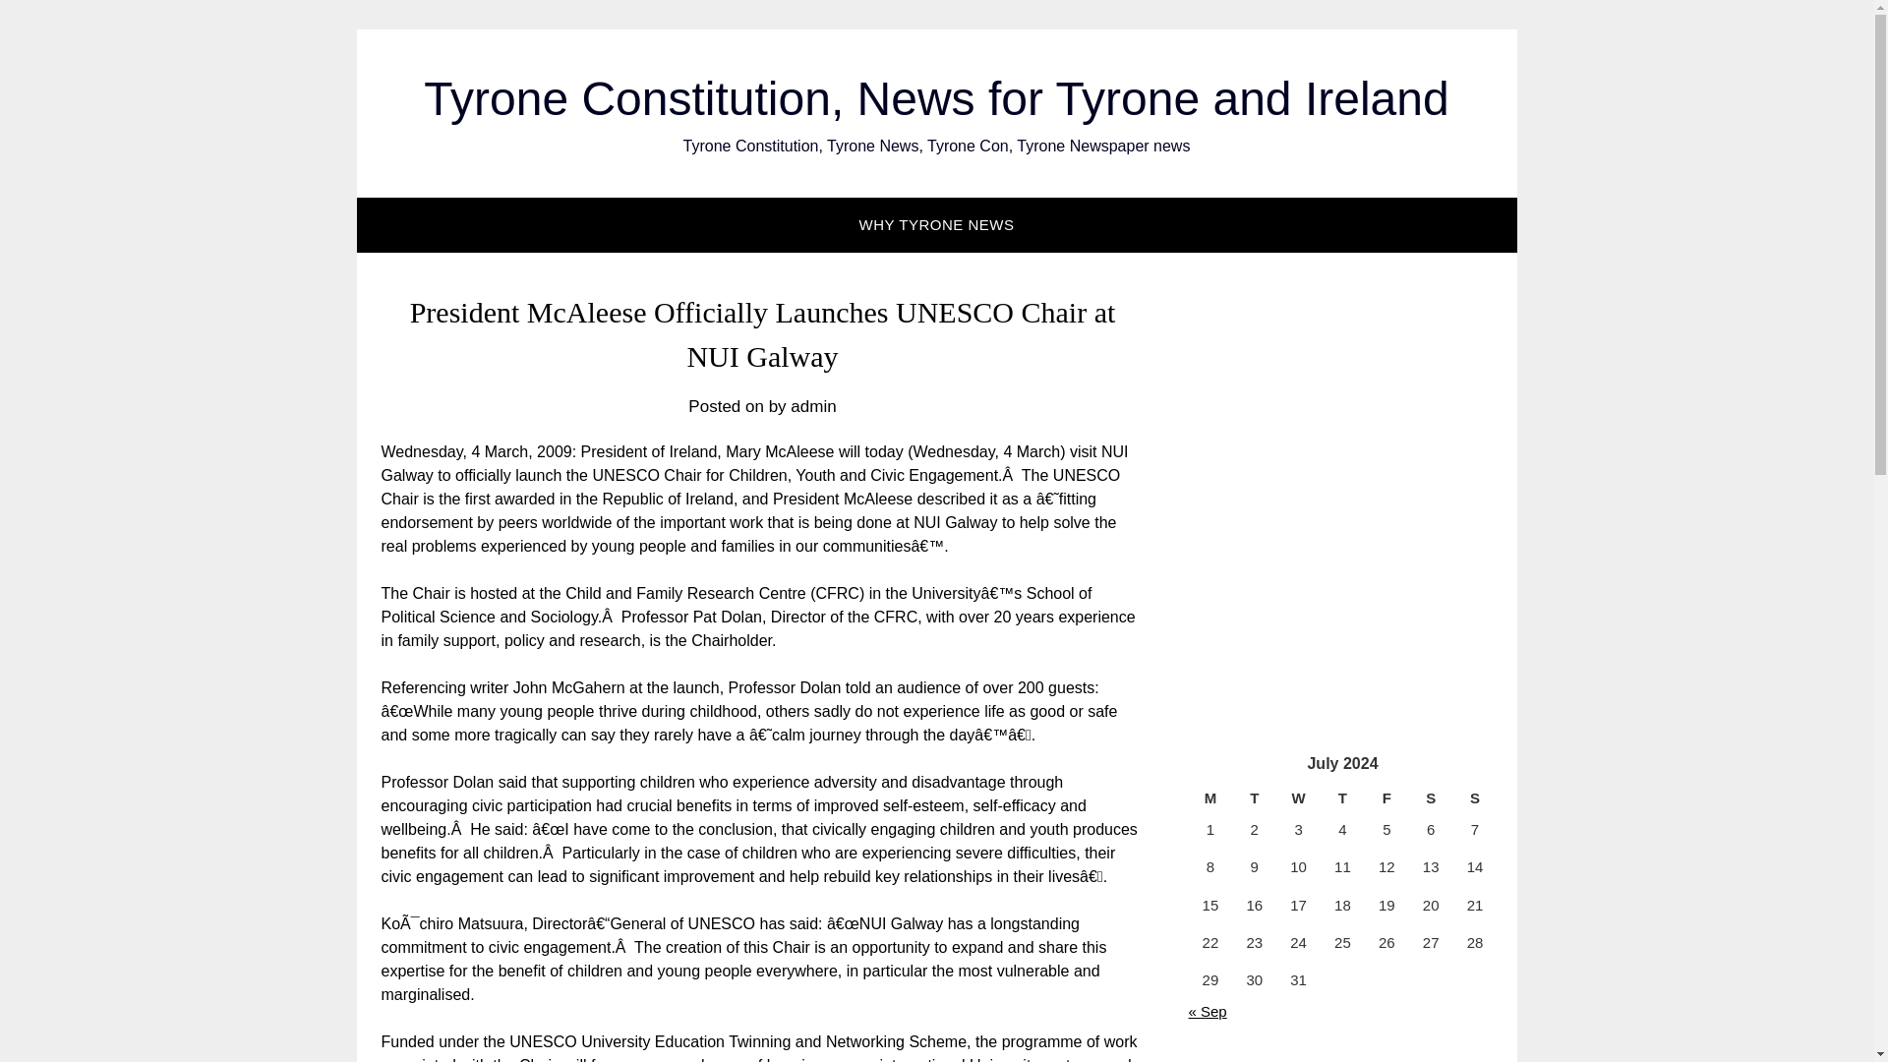  Describe the element at coordinates (937, 224) in the screenshot. I see `WHY TYRONE NEWS` at that location.